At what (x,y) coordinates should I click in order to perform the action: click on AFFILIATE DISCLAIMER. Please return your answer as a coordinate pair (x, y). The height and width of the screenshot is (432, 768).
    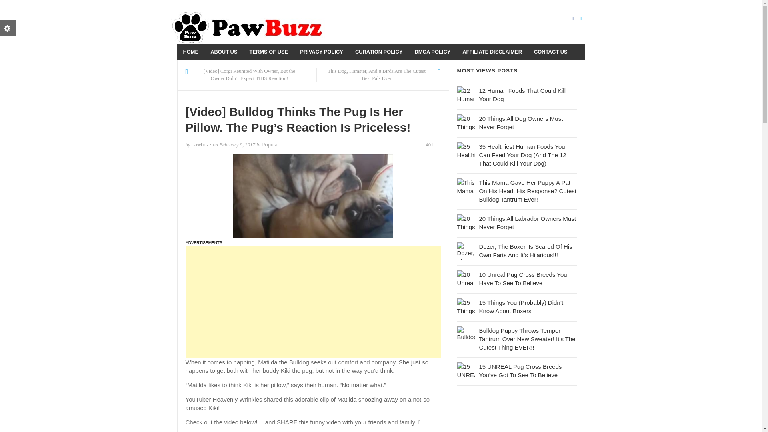
    Looking at the image, I should click on (492, 52).